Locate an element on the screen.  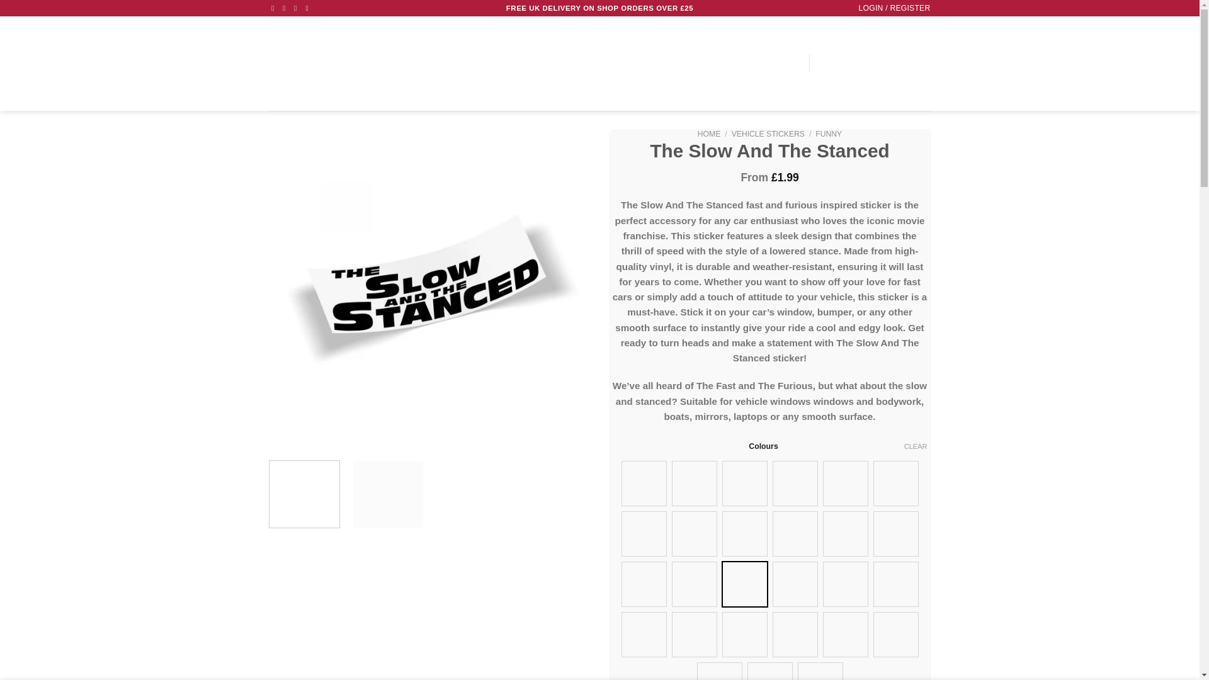
Follow on TikTok is located at coordinates (297, 8).